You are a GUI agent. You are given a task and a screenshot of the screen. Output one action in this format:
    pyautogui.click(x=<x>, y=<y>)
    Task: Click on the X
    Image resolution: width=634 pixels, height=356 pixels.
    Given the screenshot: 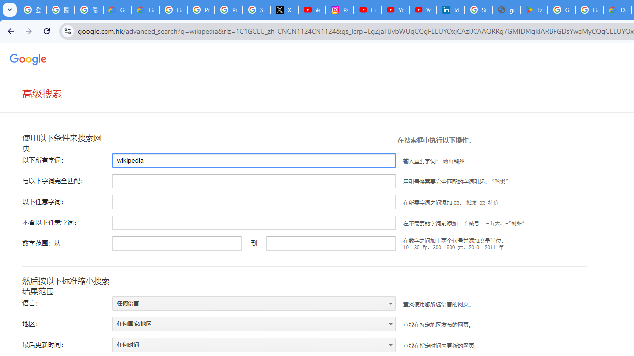 What is the action you would take?
    pyautogui.click(x=284, y=10)
    